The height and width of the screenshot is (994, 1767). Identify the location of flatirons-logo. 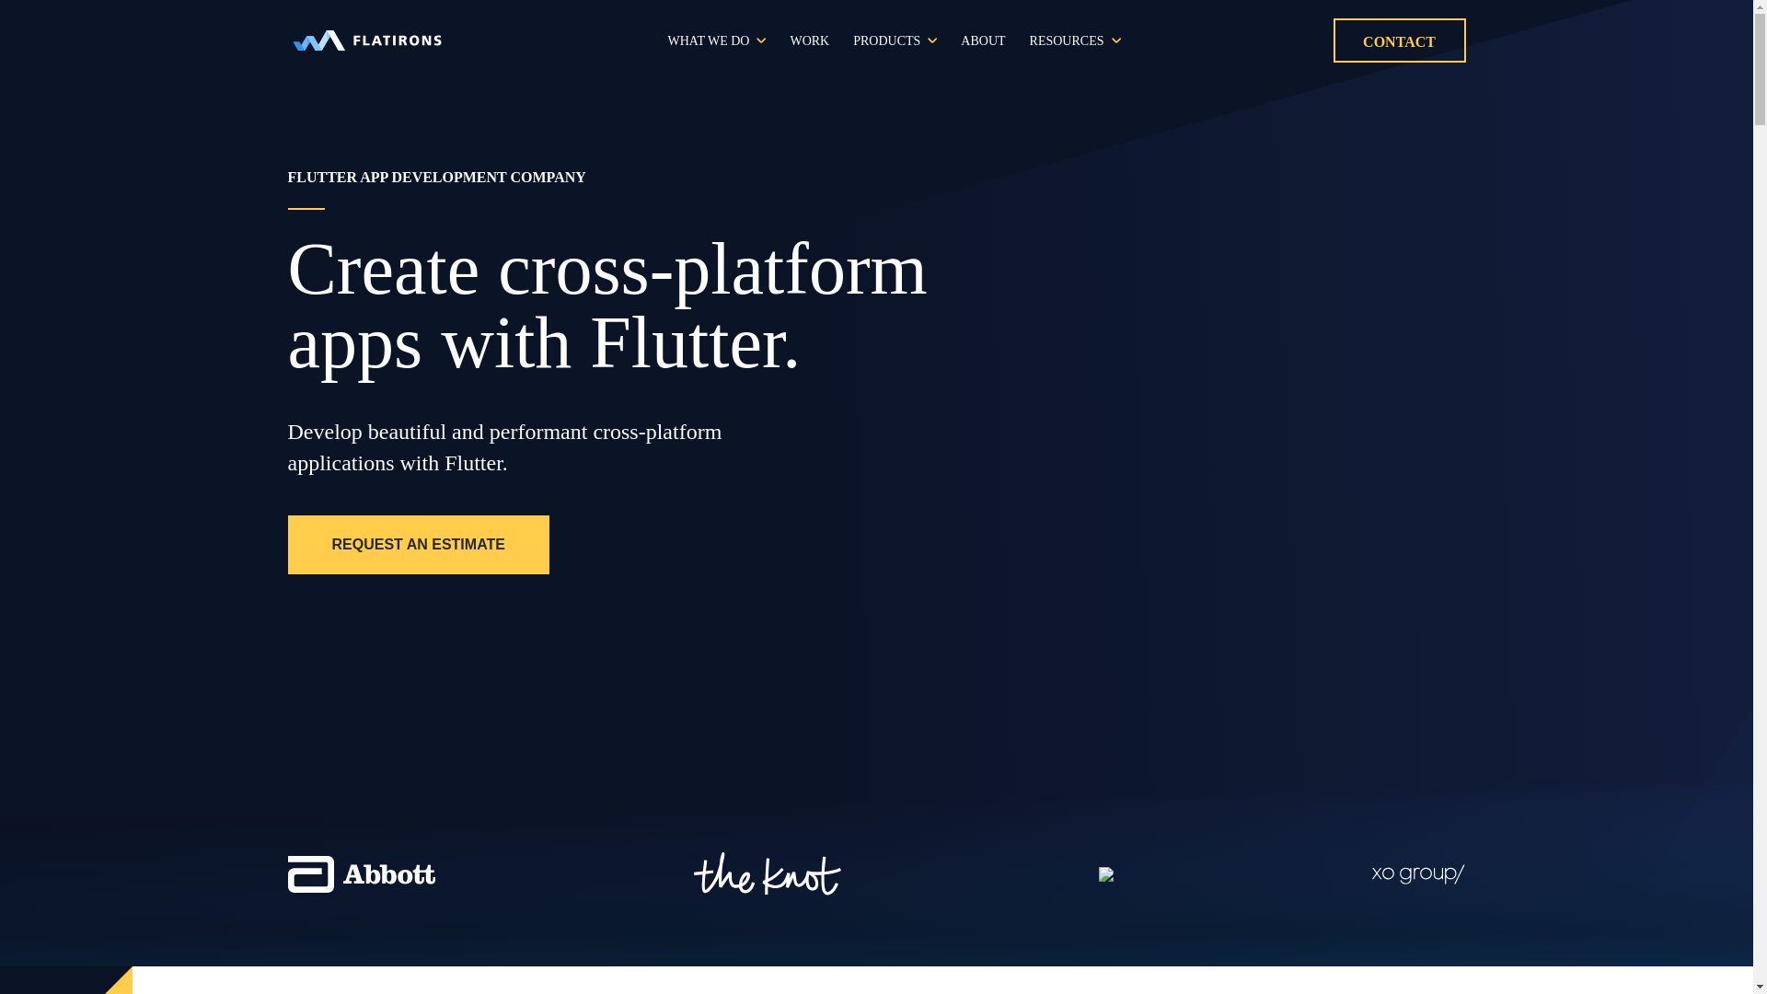
(365, 40).